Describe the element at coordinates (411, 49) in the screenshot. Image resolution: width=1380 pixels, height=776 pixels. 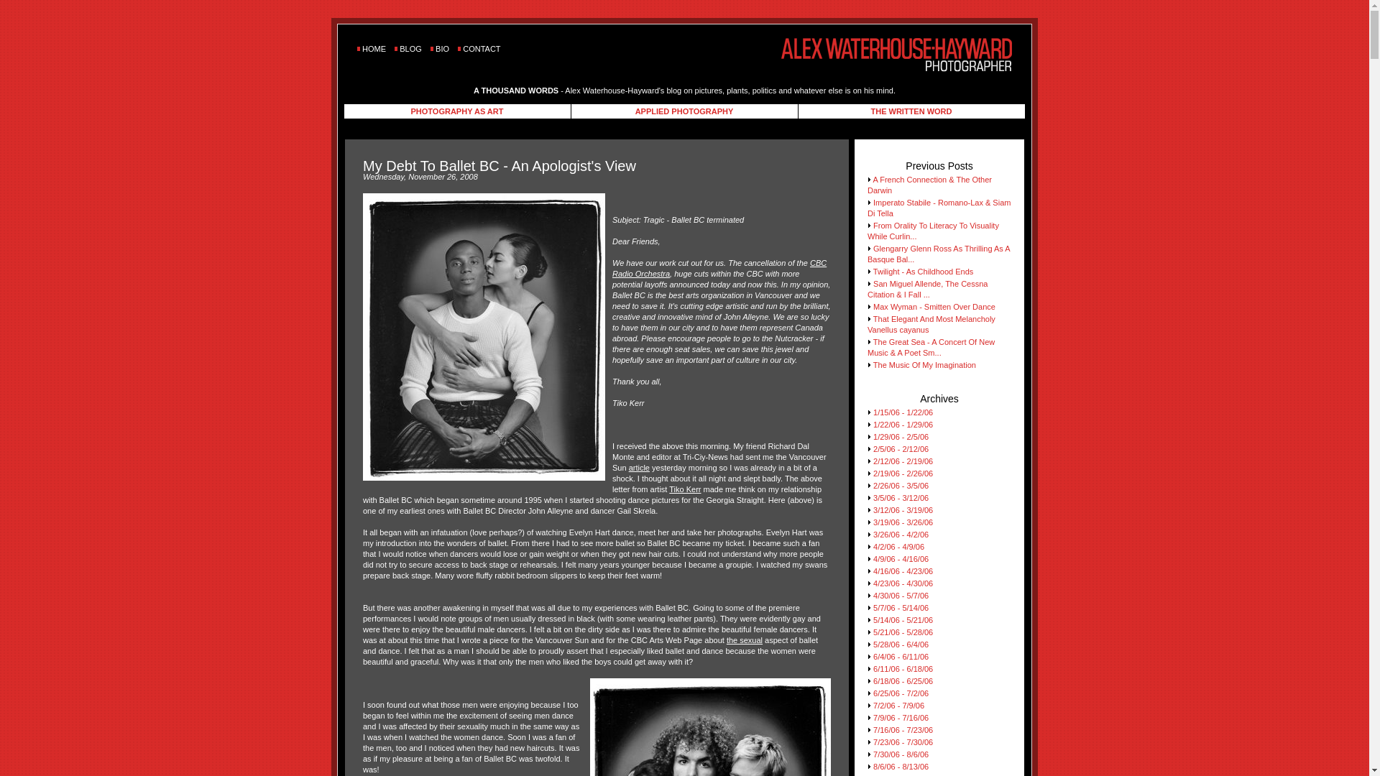
I see `BLOG` at that location.